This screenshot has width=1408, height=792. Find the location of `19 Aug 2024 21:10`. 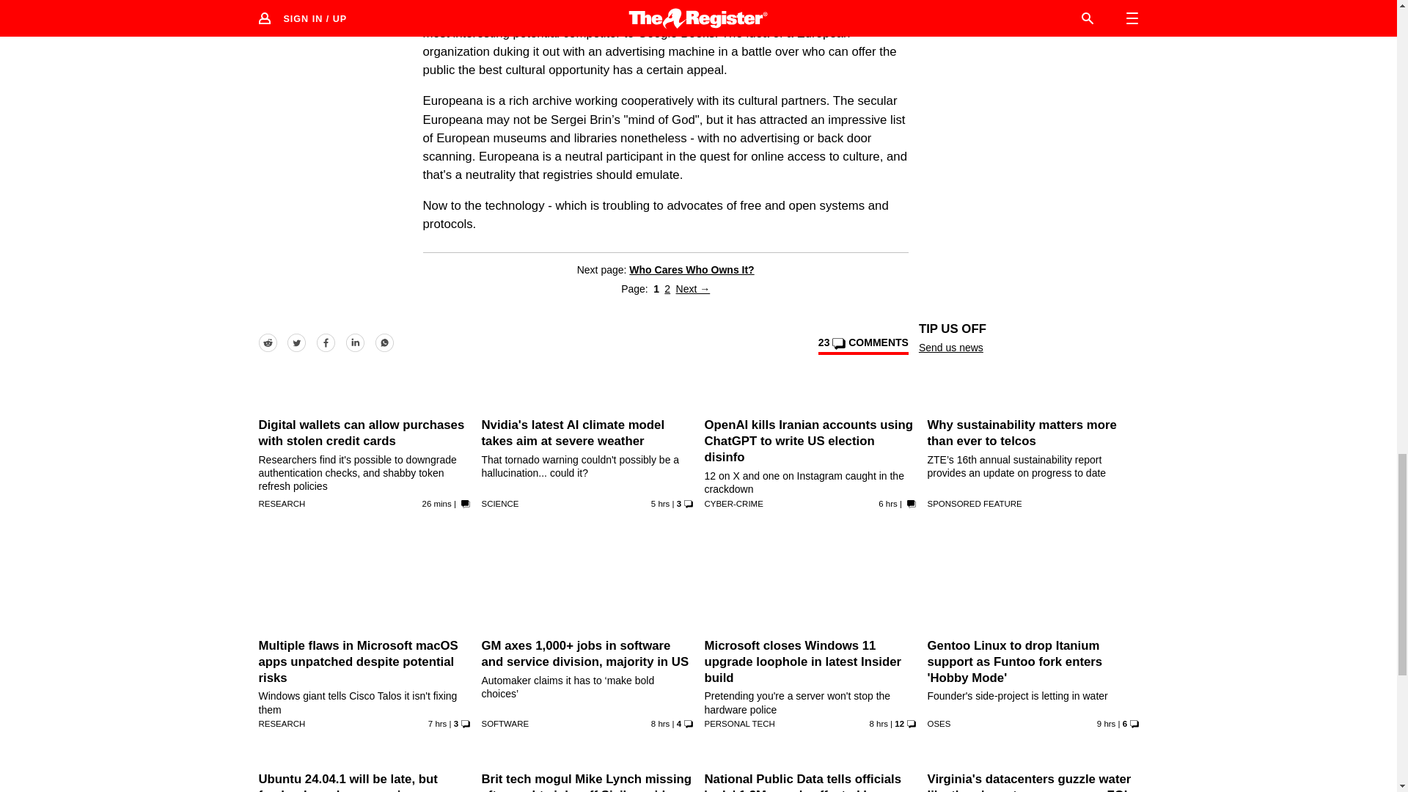

19 Aug 2024 21:10 is located at coordinates (660, 504).